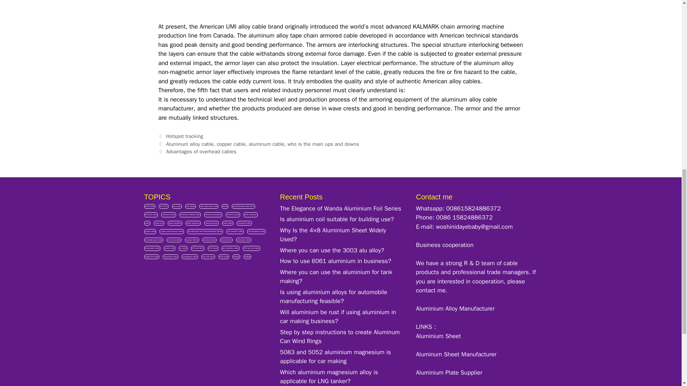 The height and width of the screenshot is (386, 687). I want to click on Fire resistant cable, so click(235, 232).